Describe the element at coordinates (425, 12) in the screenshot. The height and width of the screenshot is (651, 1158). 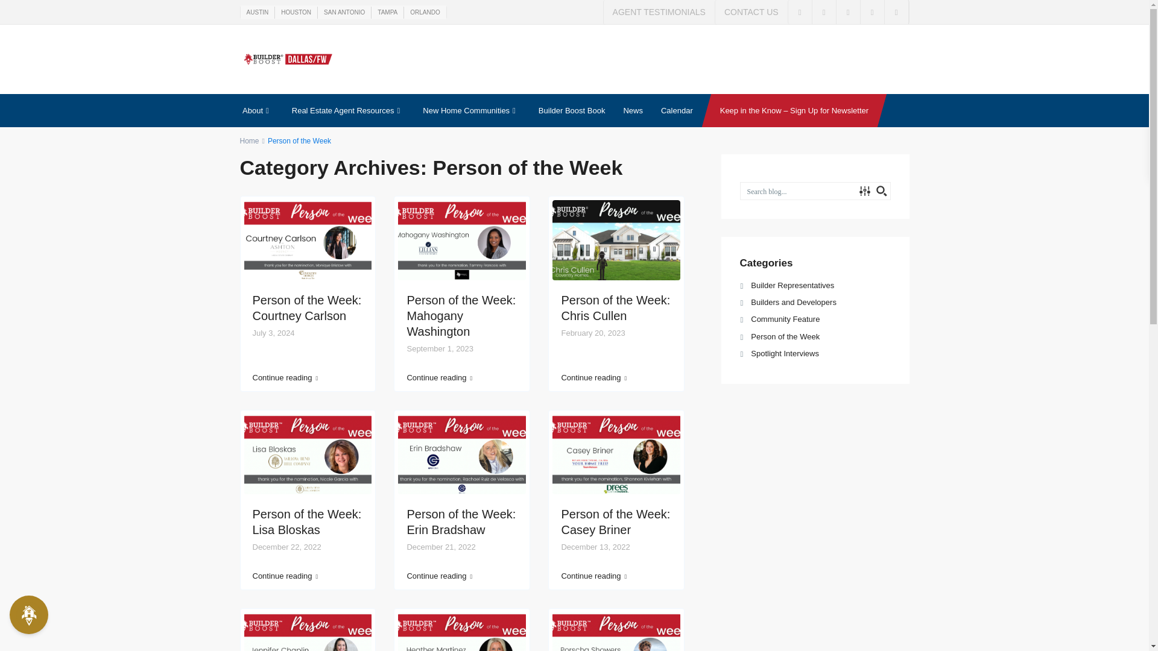
I see `ORLANDO` at that location.